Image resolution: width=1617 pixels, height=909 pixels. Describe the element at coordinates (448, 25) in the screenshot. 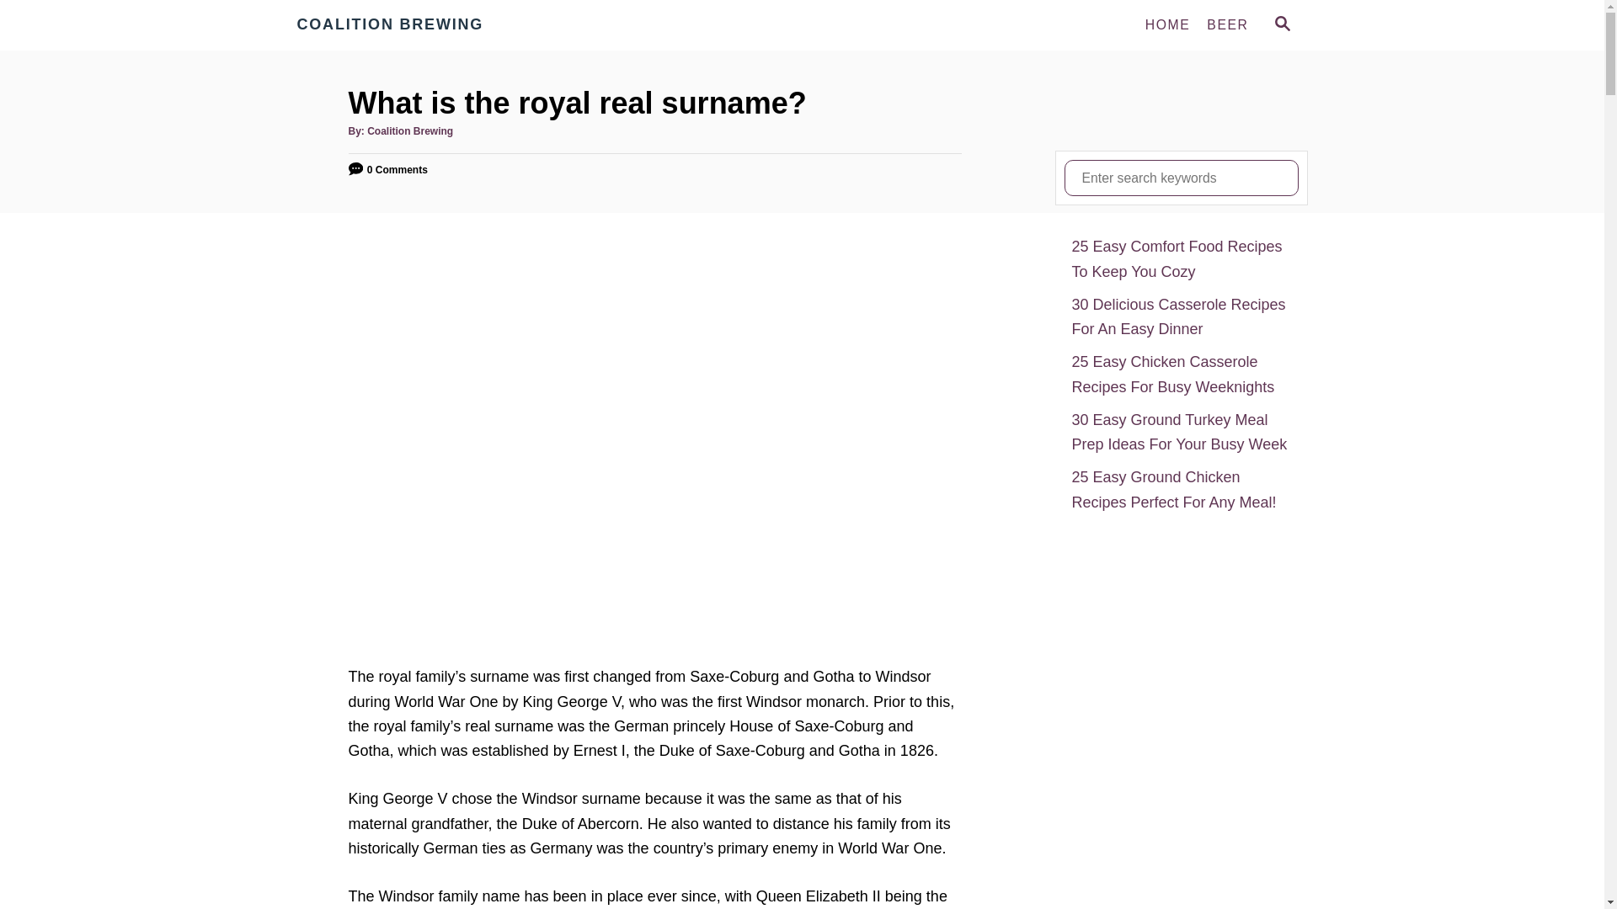

I see `COALITION BREWING` at that location.